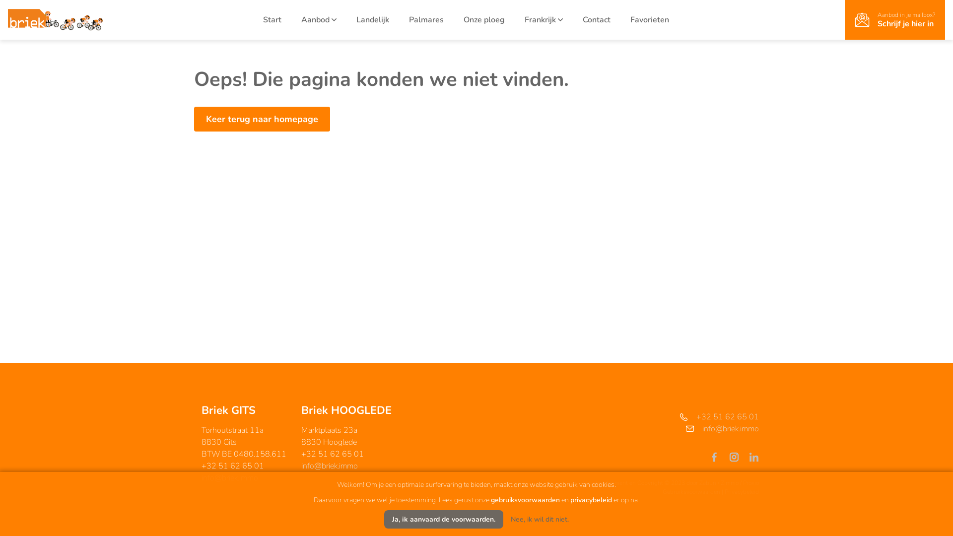  Describe the element at coordinates (692, 492) in the screenshot. I see `Gebruiksvoorwaarden` at that location.